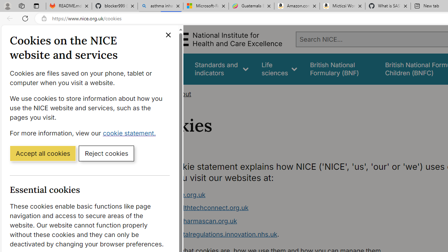 The image size is (448, 252). What do you see at coordinates (160, 6) in the screenshot?
I see `asthma inhaler - Search` at bounding box center [160, 6].